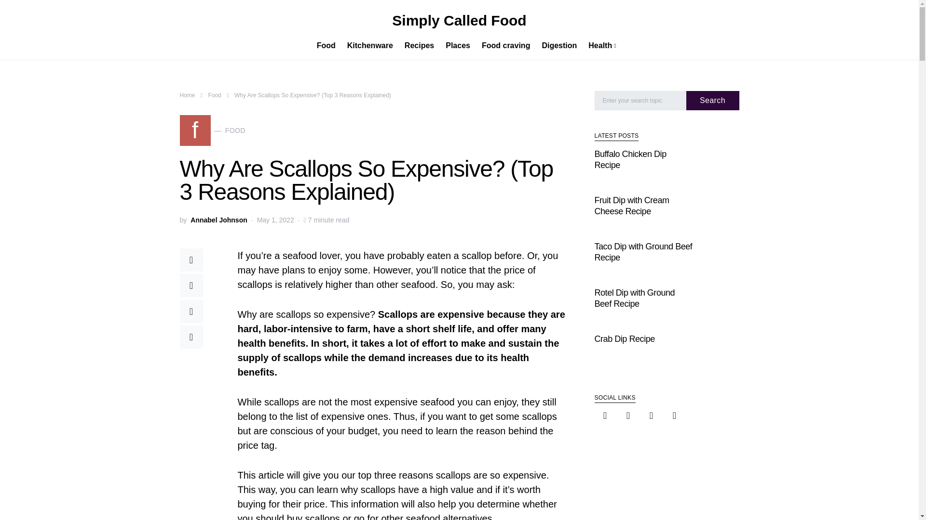 The height and width of the screenshot is (520, 926). What do you see at coordinates (215, 95) in the screenshot?
I see `View all posts by Annabel Johnson` at bounding box center [215, 95].